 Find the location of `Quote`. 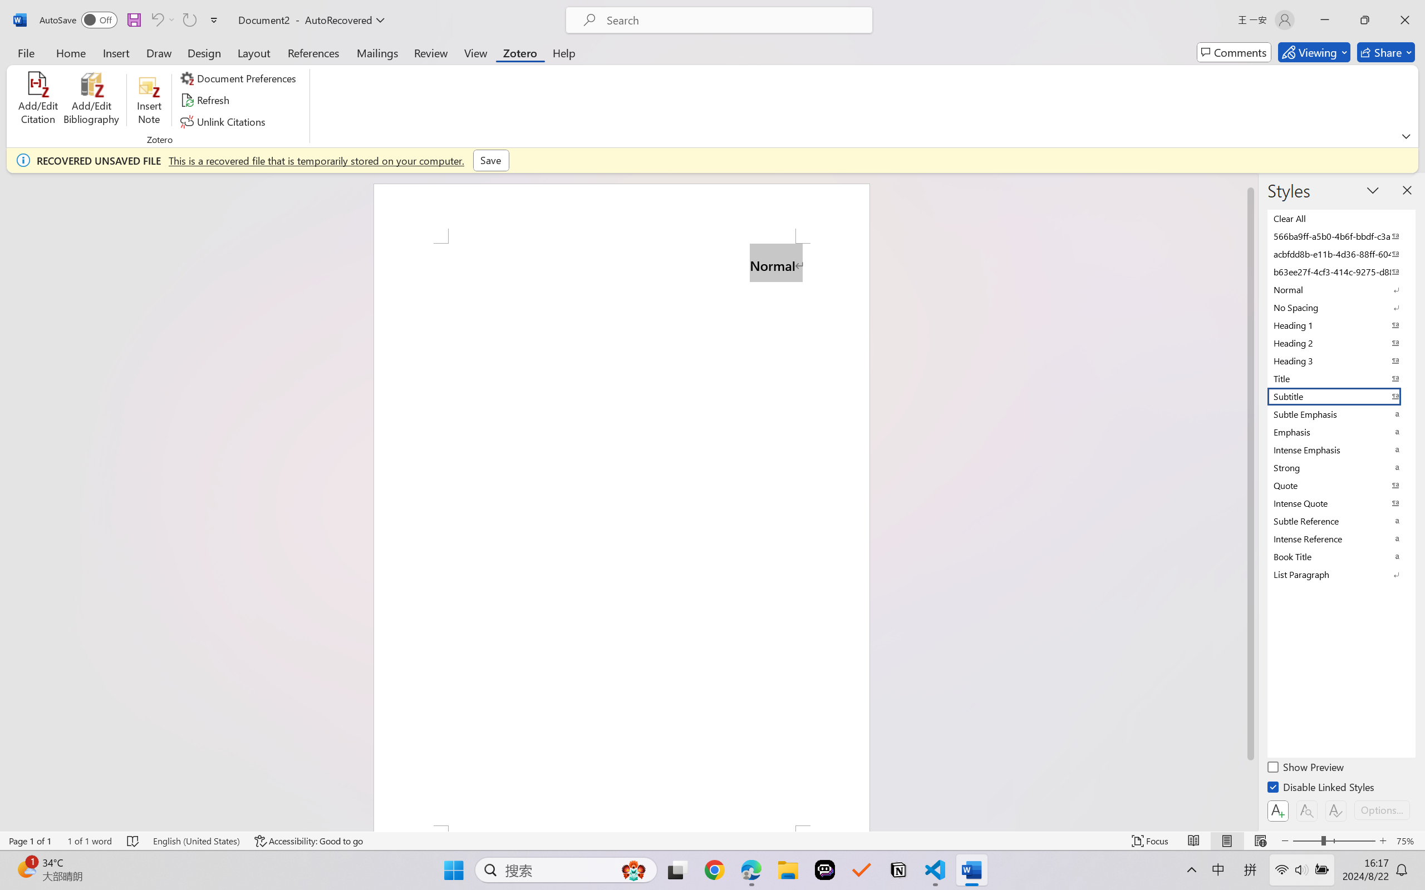

Quote is located at coordinates (1340, 486).